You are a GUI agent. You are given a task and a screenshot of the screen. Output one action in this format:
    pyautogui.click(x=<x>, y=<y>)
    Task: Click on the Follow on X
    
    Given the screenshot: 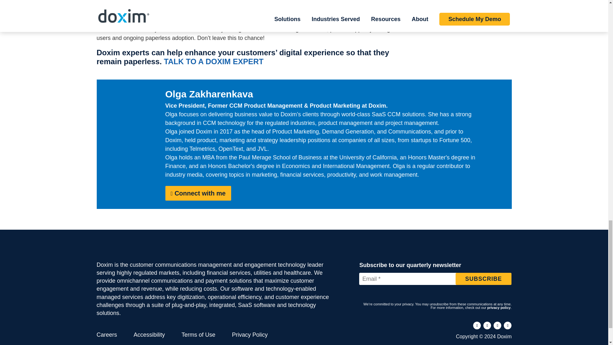 What is the action you would take?
    pyautogui.click(x=497, y=325)
    